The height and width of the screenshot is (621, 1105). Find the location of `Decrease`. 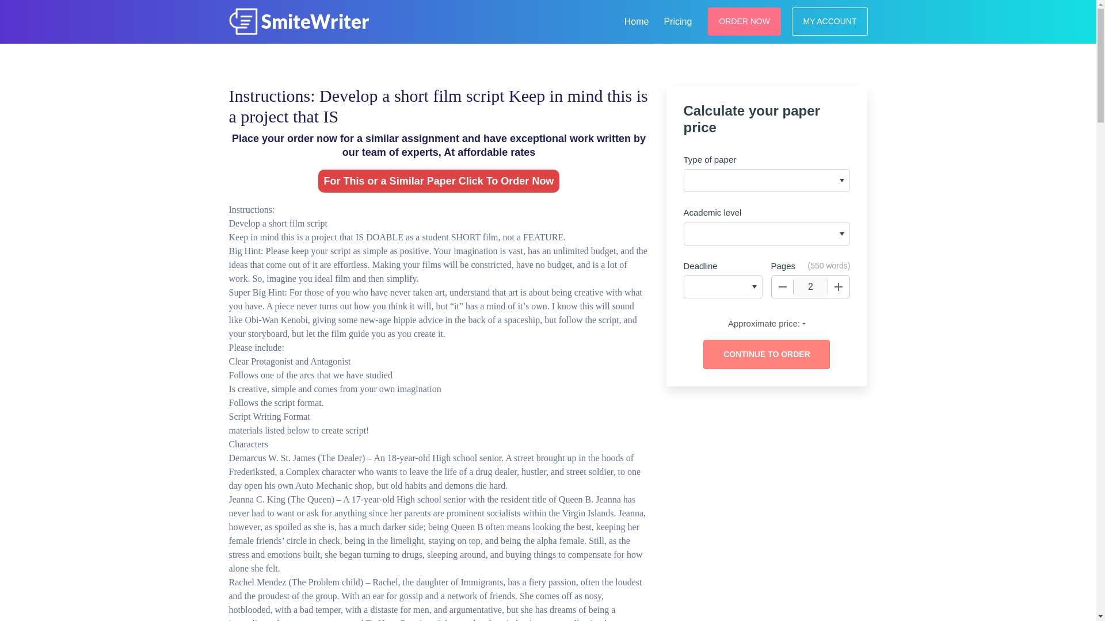

Decrease is located at coordinates (782, 286).